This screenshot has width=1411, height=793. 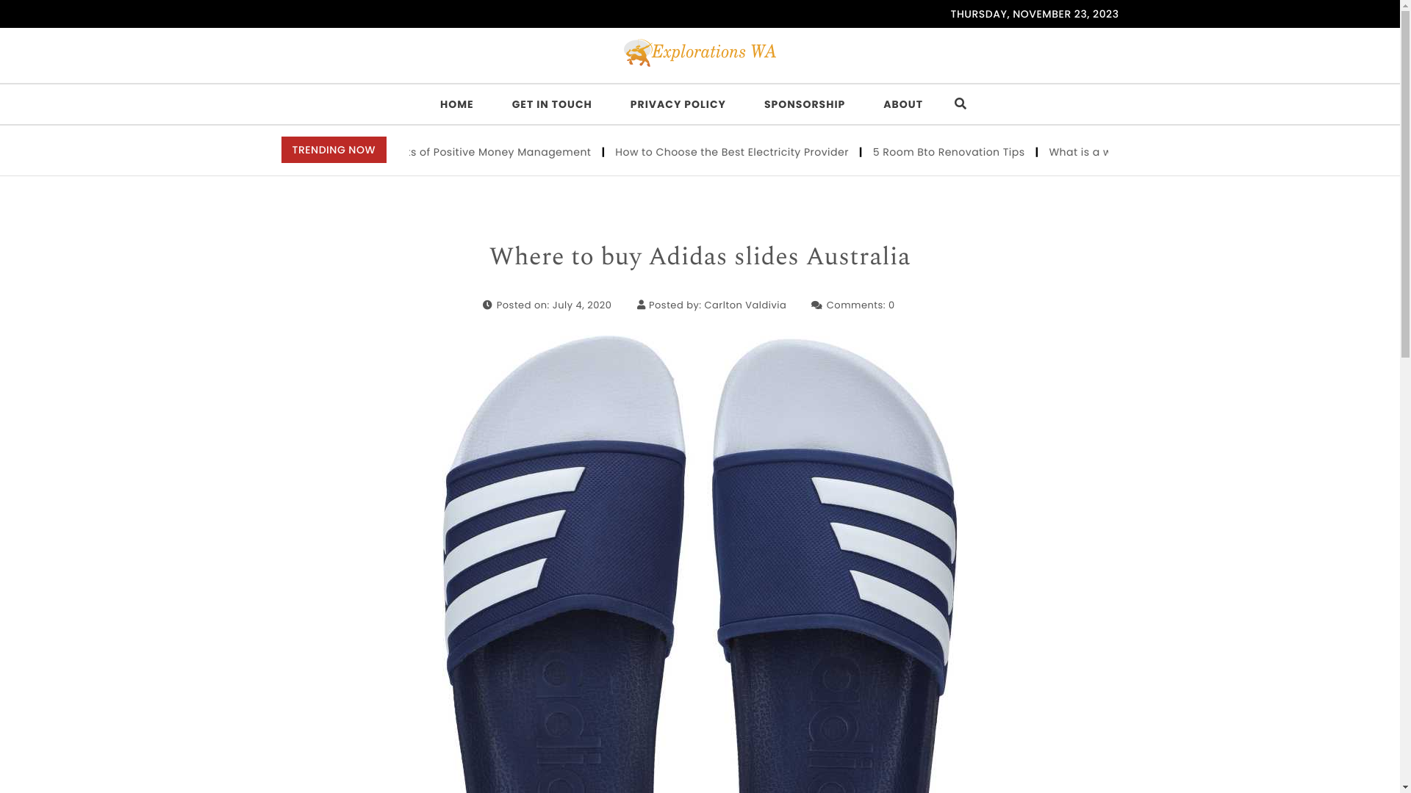 I want to click on SPONSORSHIP, so click(x=805, y=104).